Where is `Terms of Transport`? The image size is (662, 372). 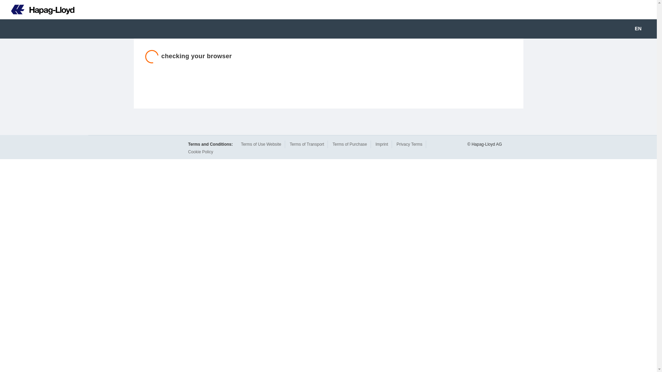 Terms of Transport is located at coordinates (307, 144).